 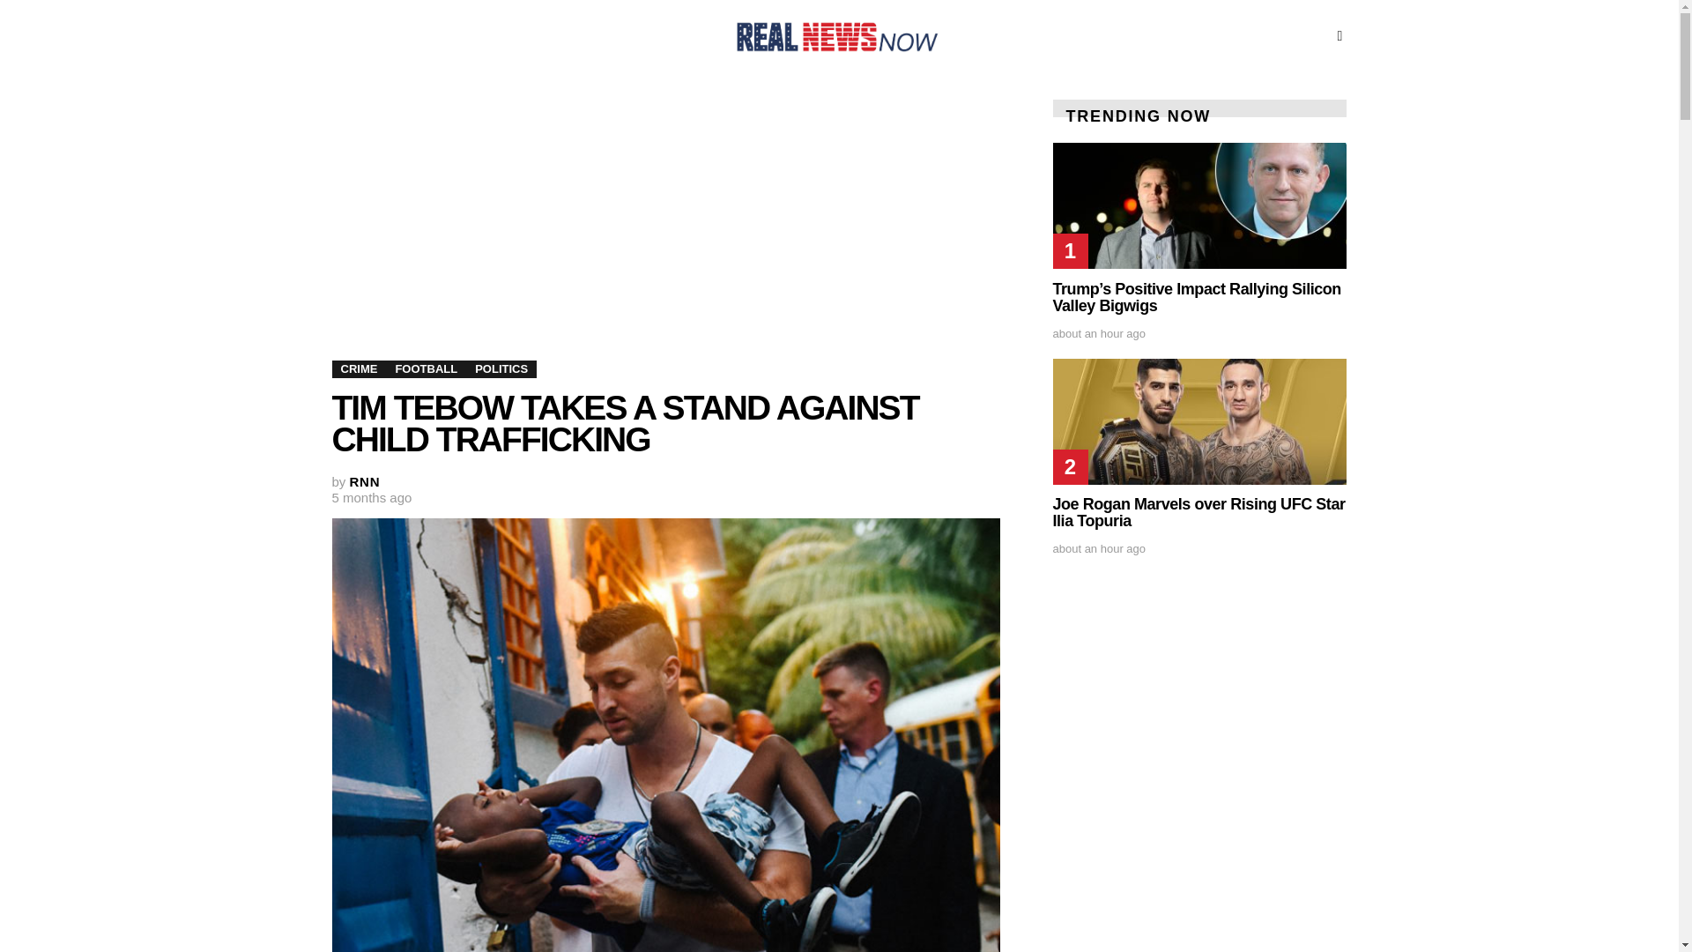 I want to click on RNN, so click(x=365, y=481).